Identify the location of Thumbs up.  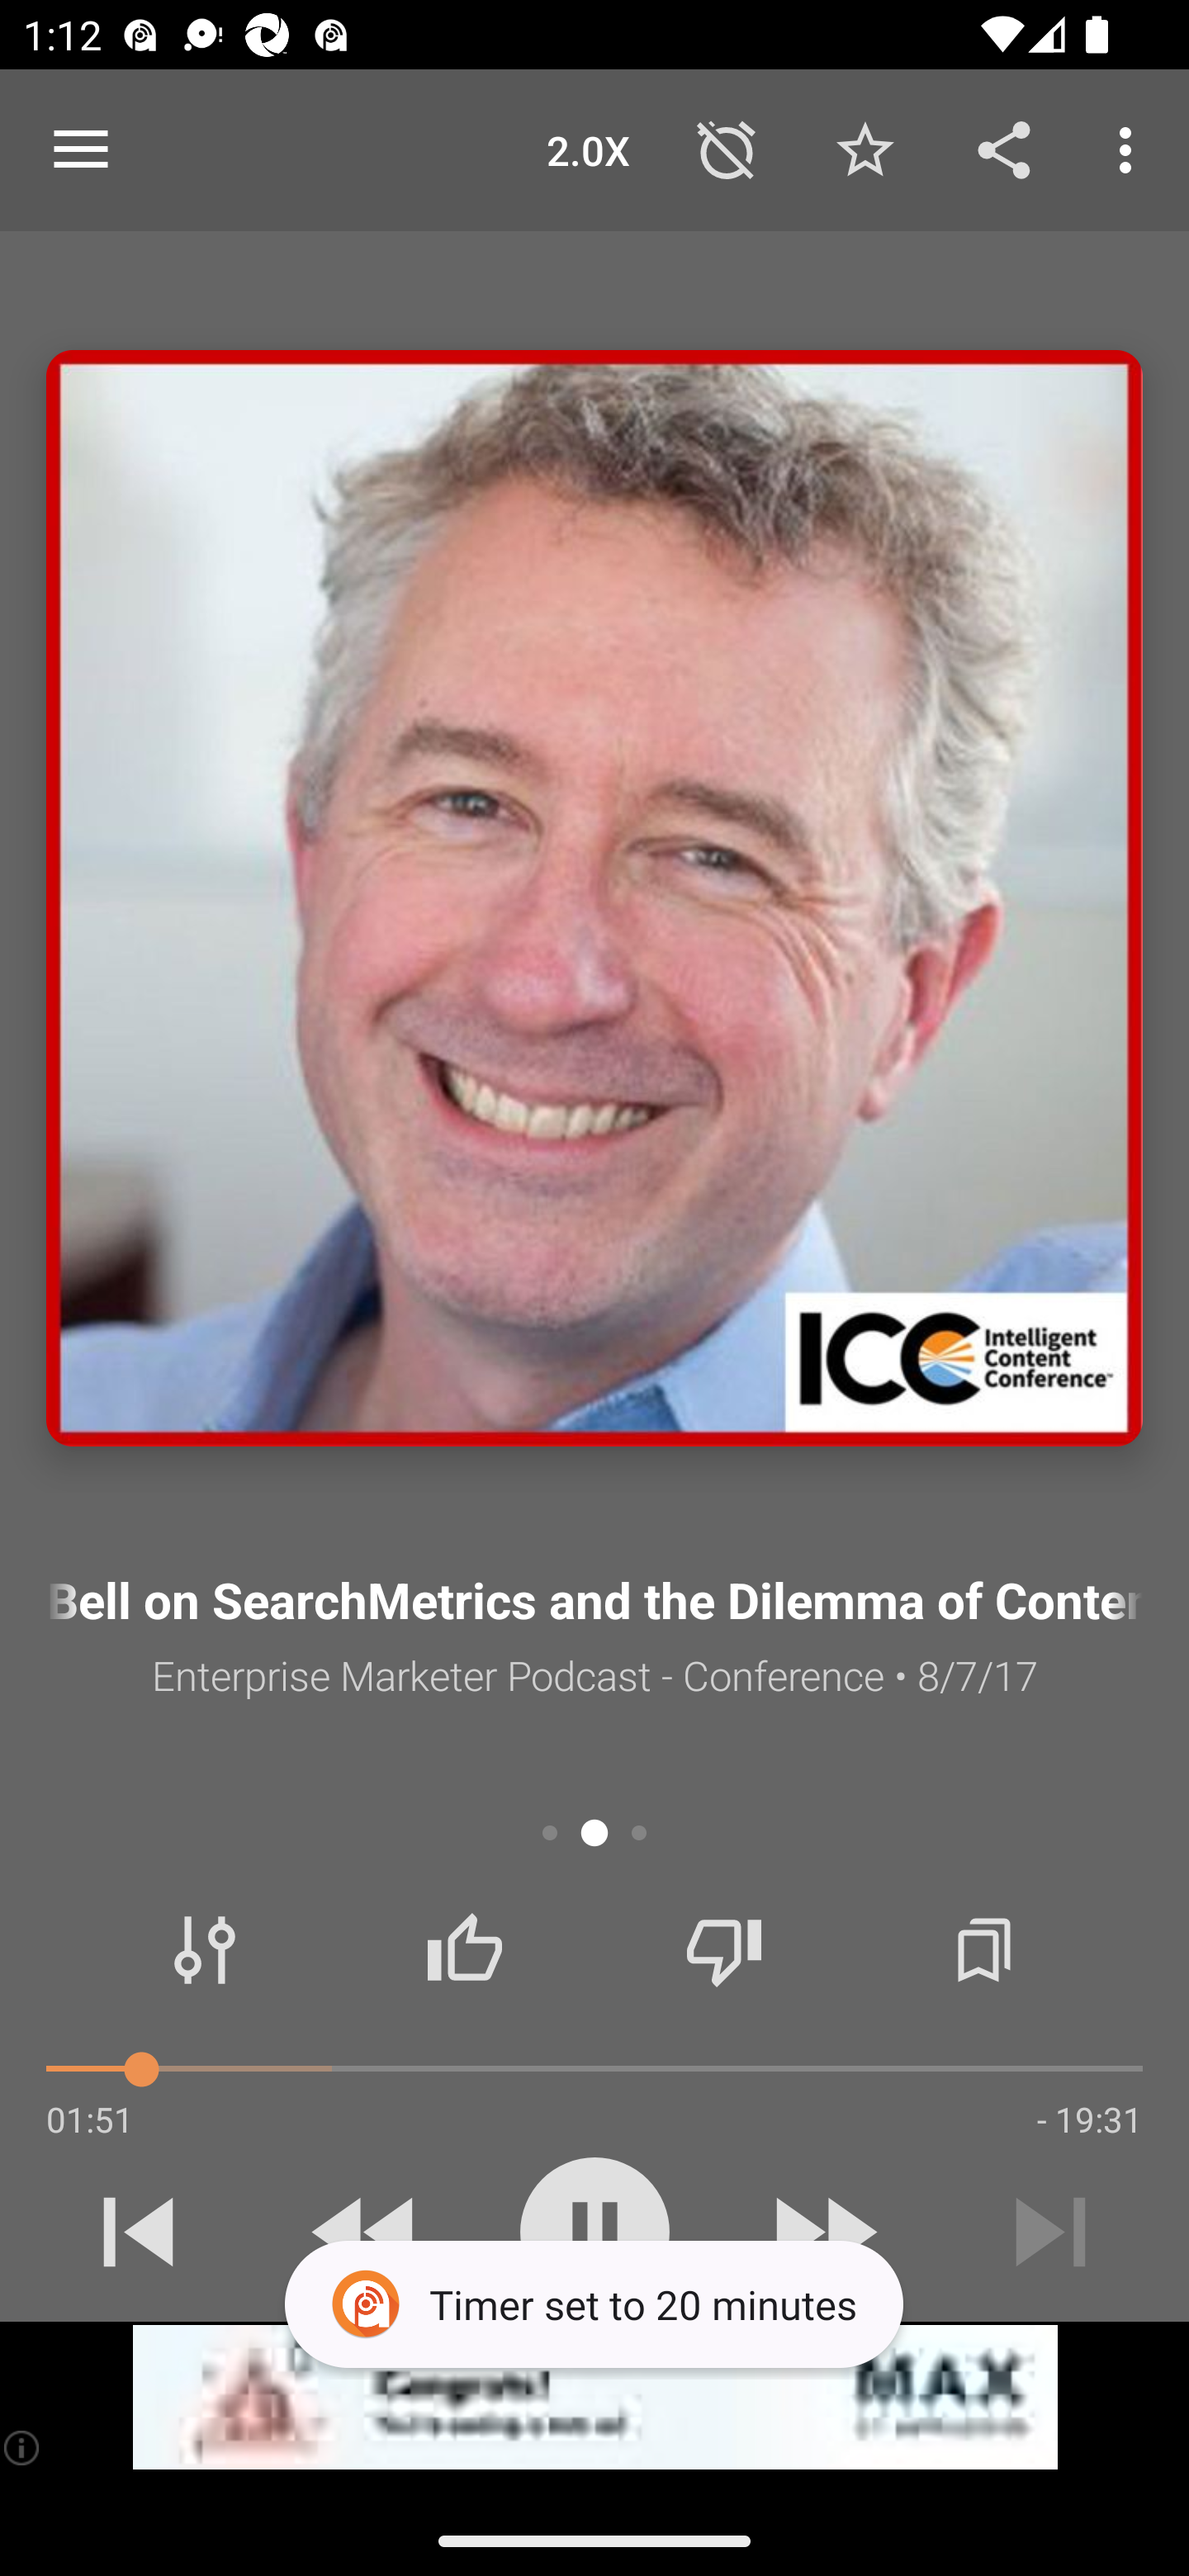
(464, 1950).